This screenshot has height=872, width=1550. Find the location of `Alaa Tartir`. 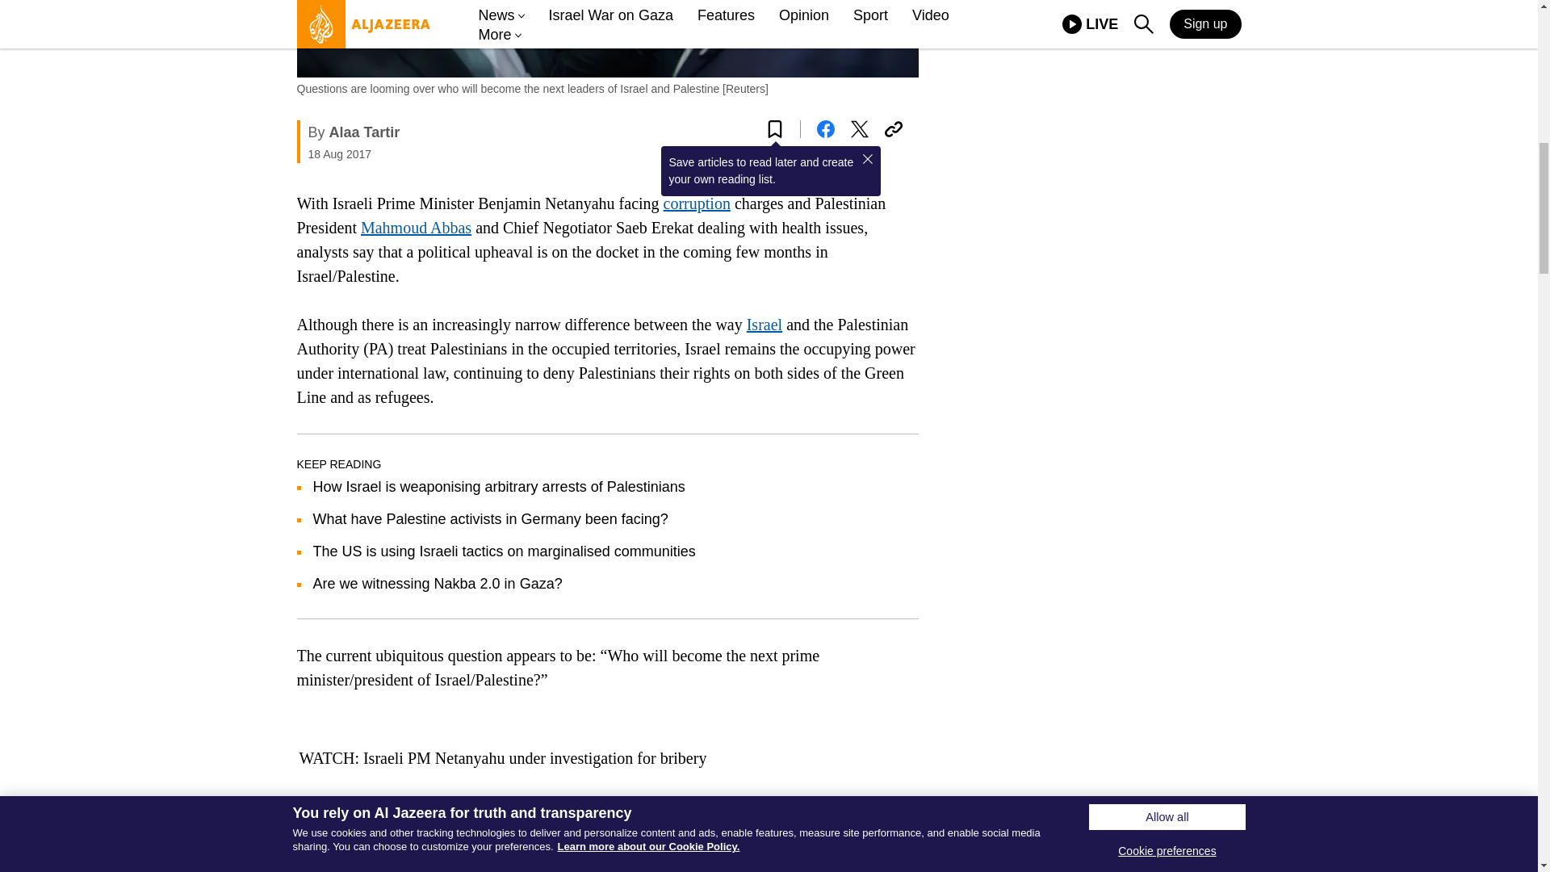

Alaa Tartir is located at coordinates (364, 132).